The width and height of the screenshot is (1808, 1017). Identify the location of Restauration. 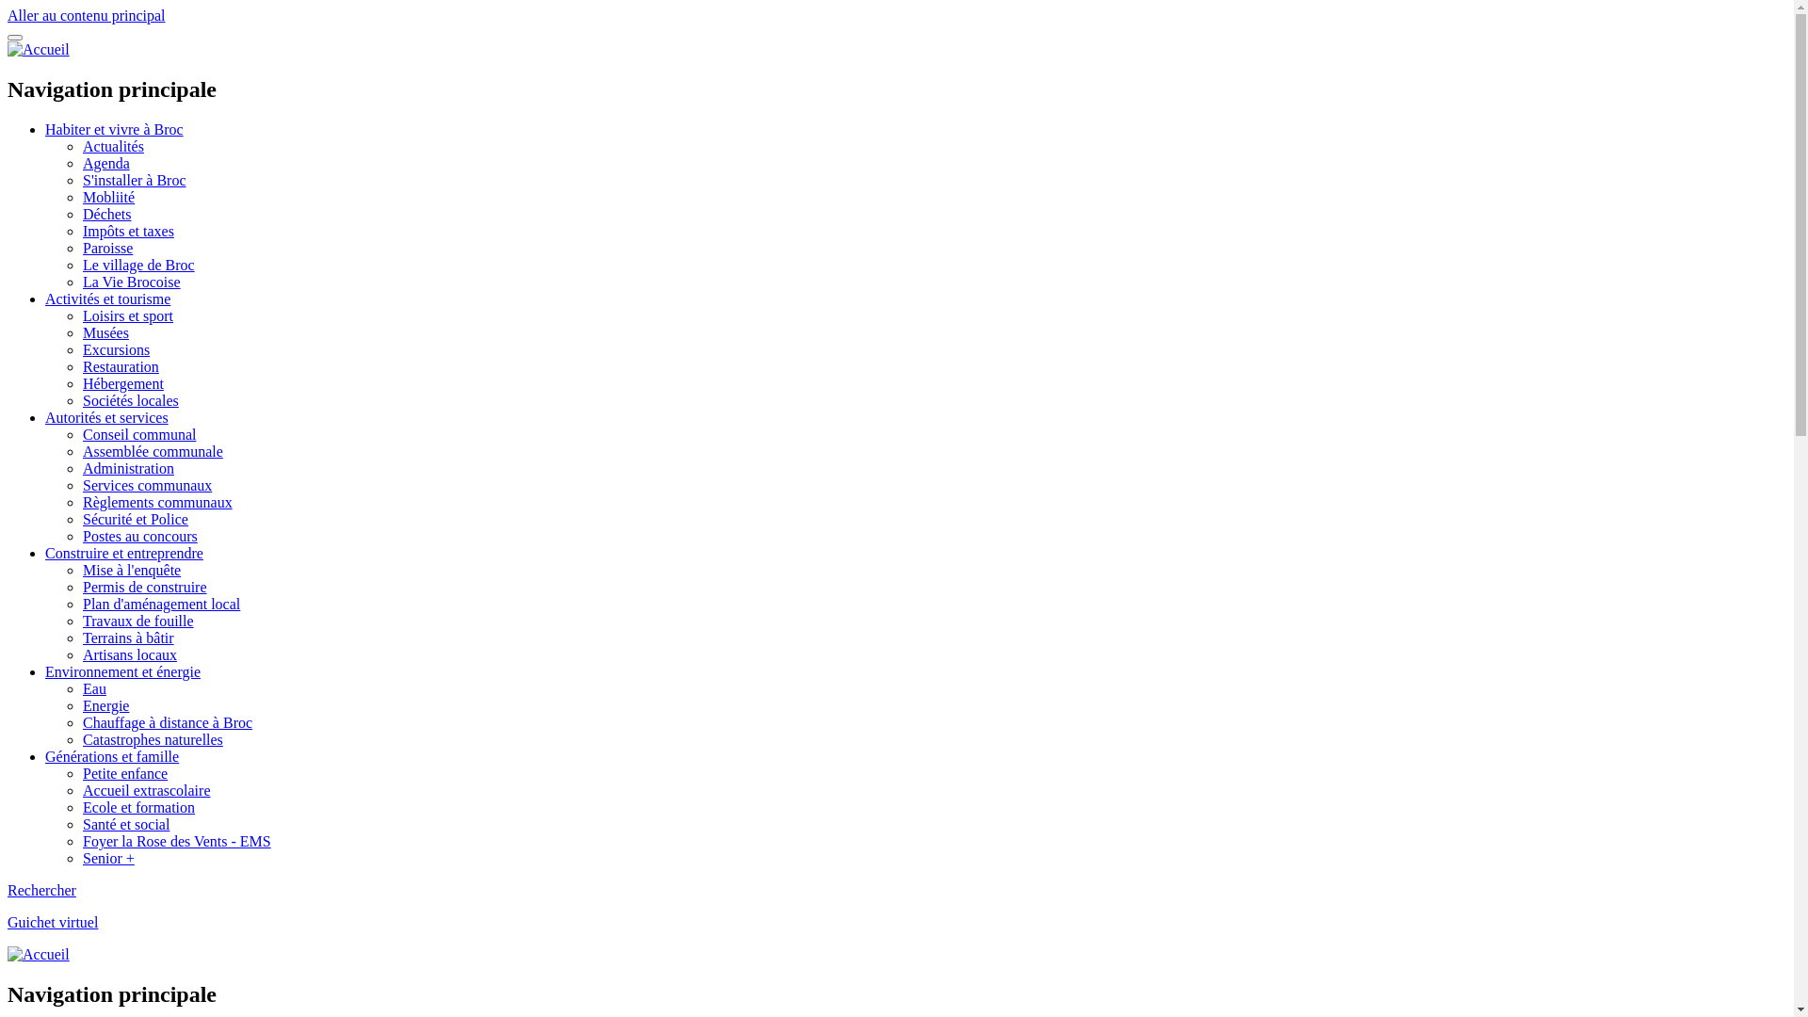
(121, 367).